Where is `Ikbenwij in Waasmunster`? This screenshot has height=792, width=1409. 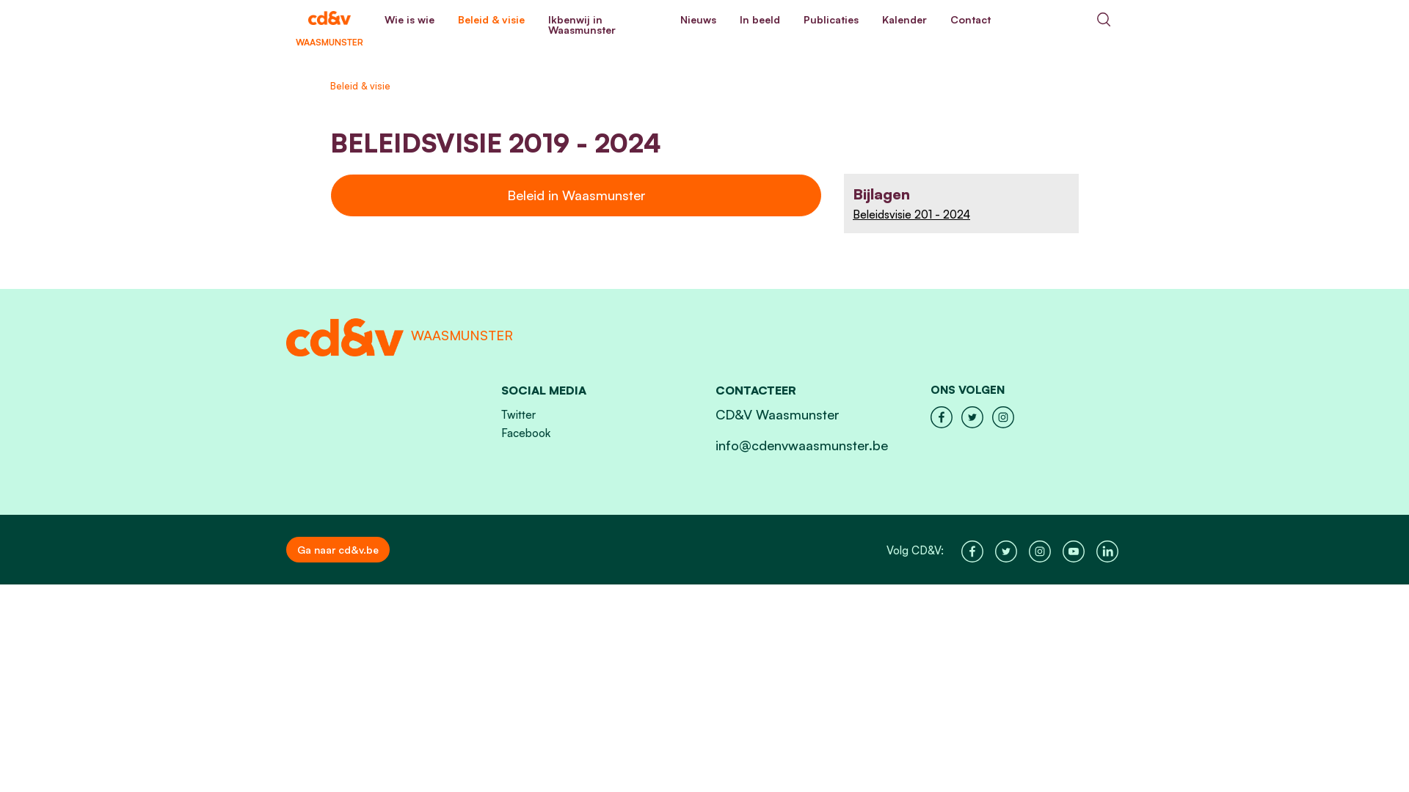 Ikbenwij in Waasmunster is located at coordinates (602, 25).